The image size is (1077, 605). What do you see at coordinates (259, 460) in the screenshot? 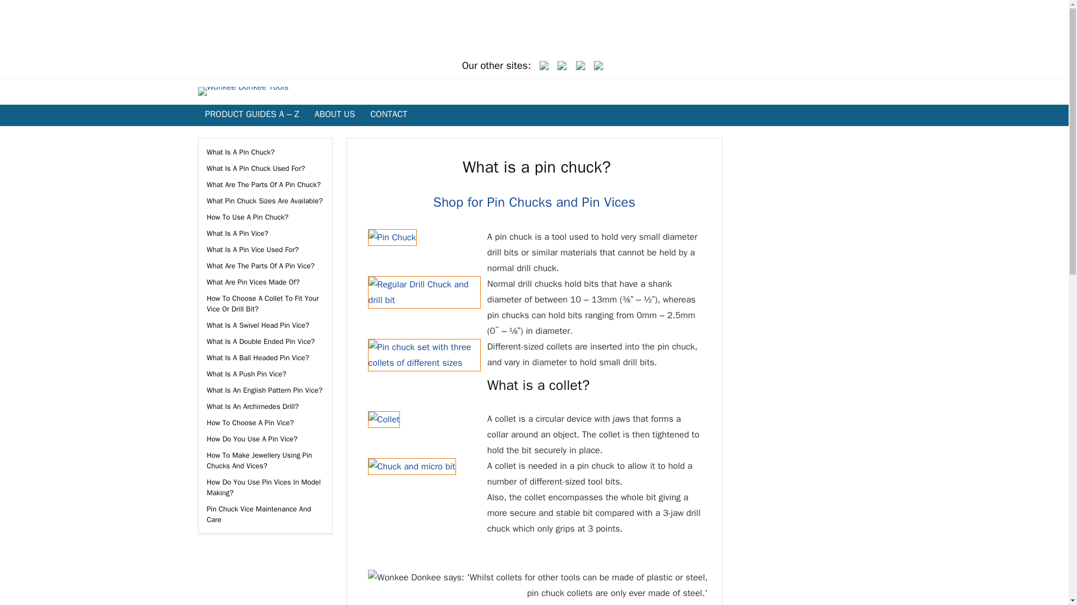
I see `How To Make Jewellery Using Pin Chucks And Vices?` at bounding box center [259, 460].